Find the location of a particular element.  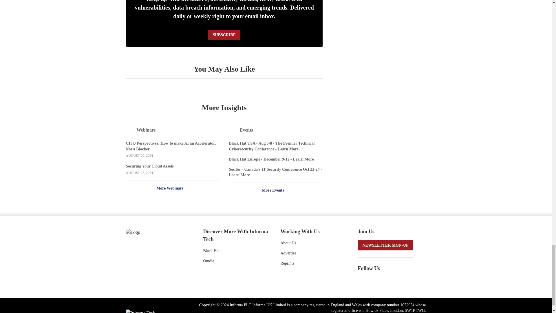

Informa Tech is located at coordinates (140, 311).